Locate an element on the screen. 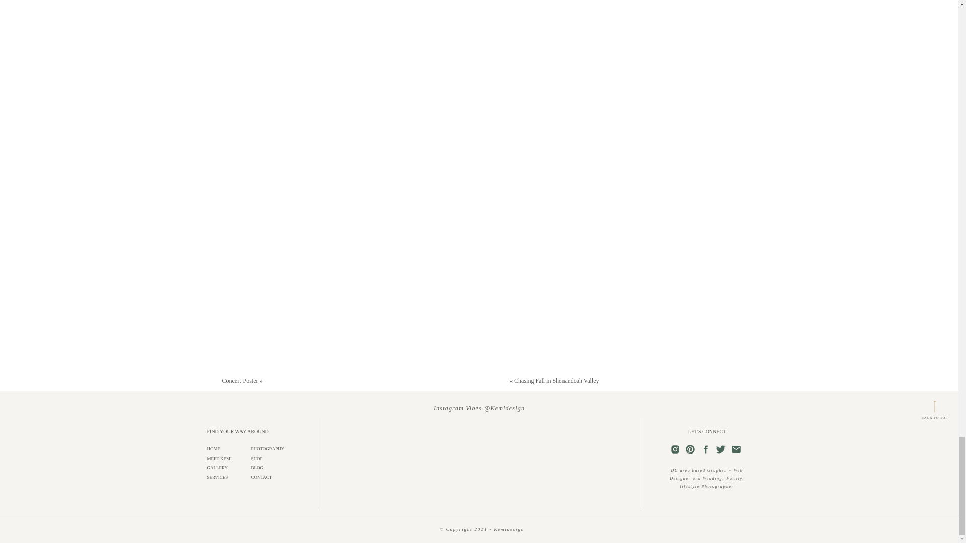 This screenshot has width=966, height=543. Concert Poster is located at coordinates (239, 380).